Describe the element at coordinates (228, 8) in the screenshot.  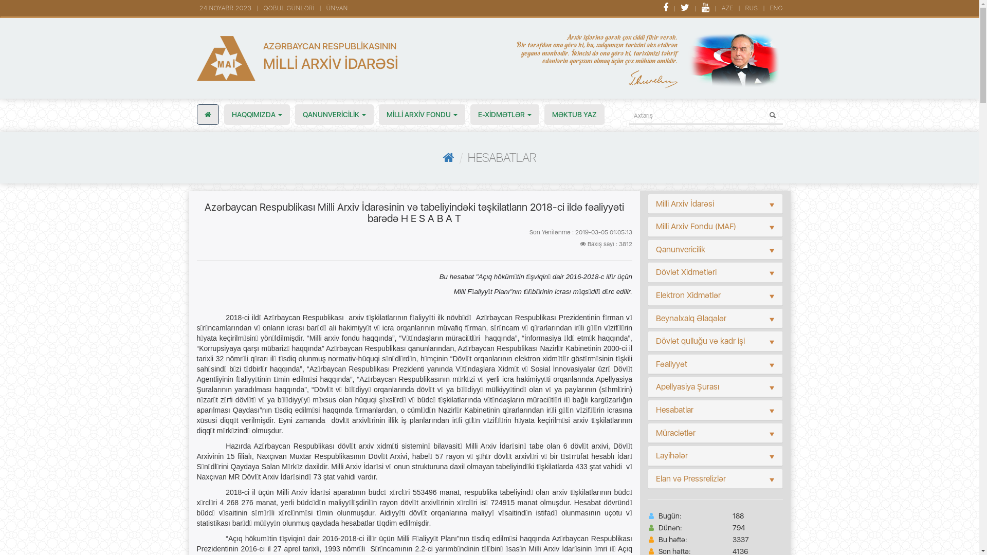
I see `24 NOYABR 2023` at that location.